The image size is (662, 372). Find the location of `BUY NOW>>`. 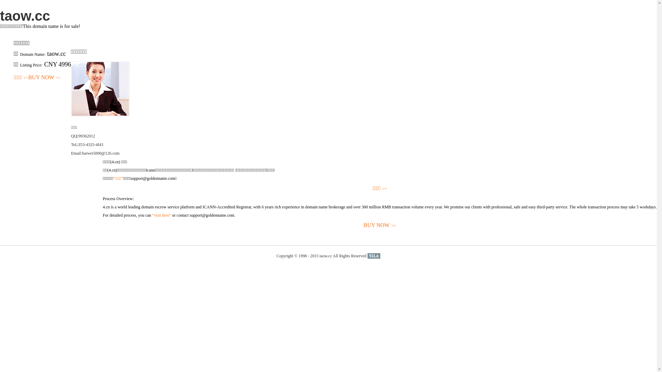

BUY NOW>> is located at coordinates (380, 225).